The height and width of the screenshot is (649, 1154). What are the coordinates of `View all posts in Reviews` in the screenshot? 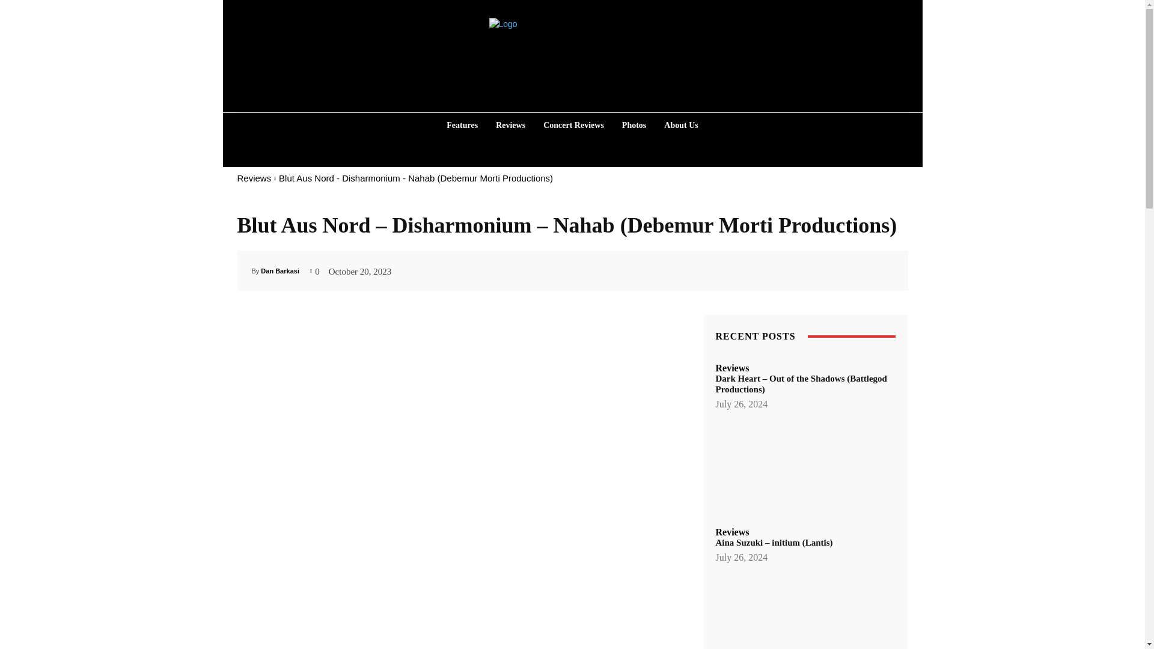 It's located at (254, 178).